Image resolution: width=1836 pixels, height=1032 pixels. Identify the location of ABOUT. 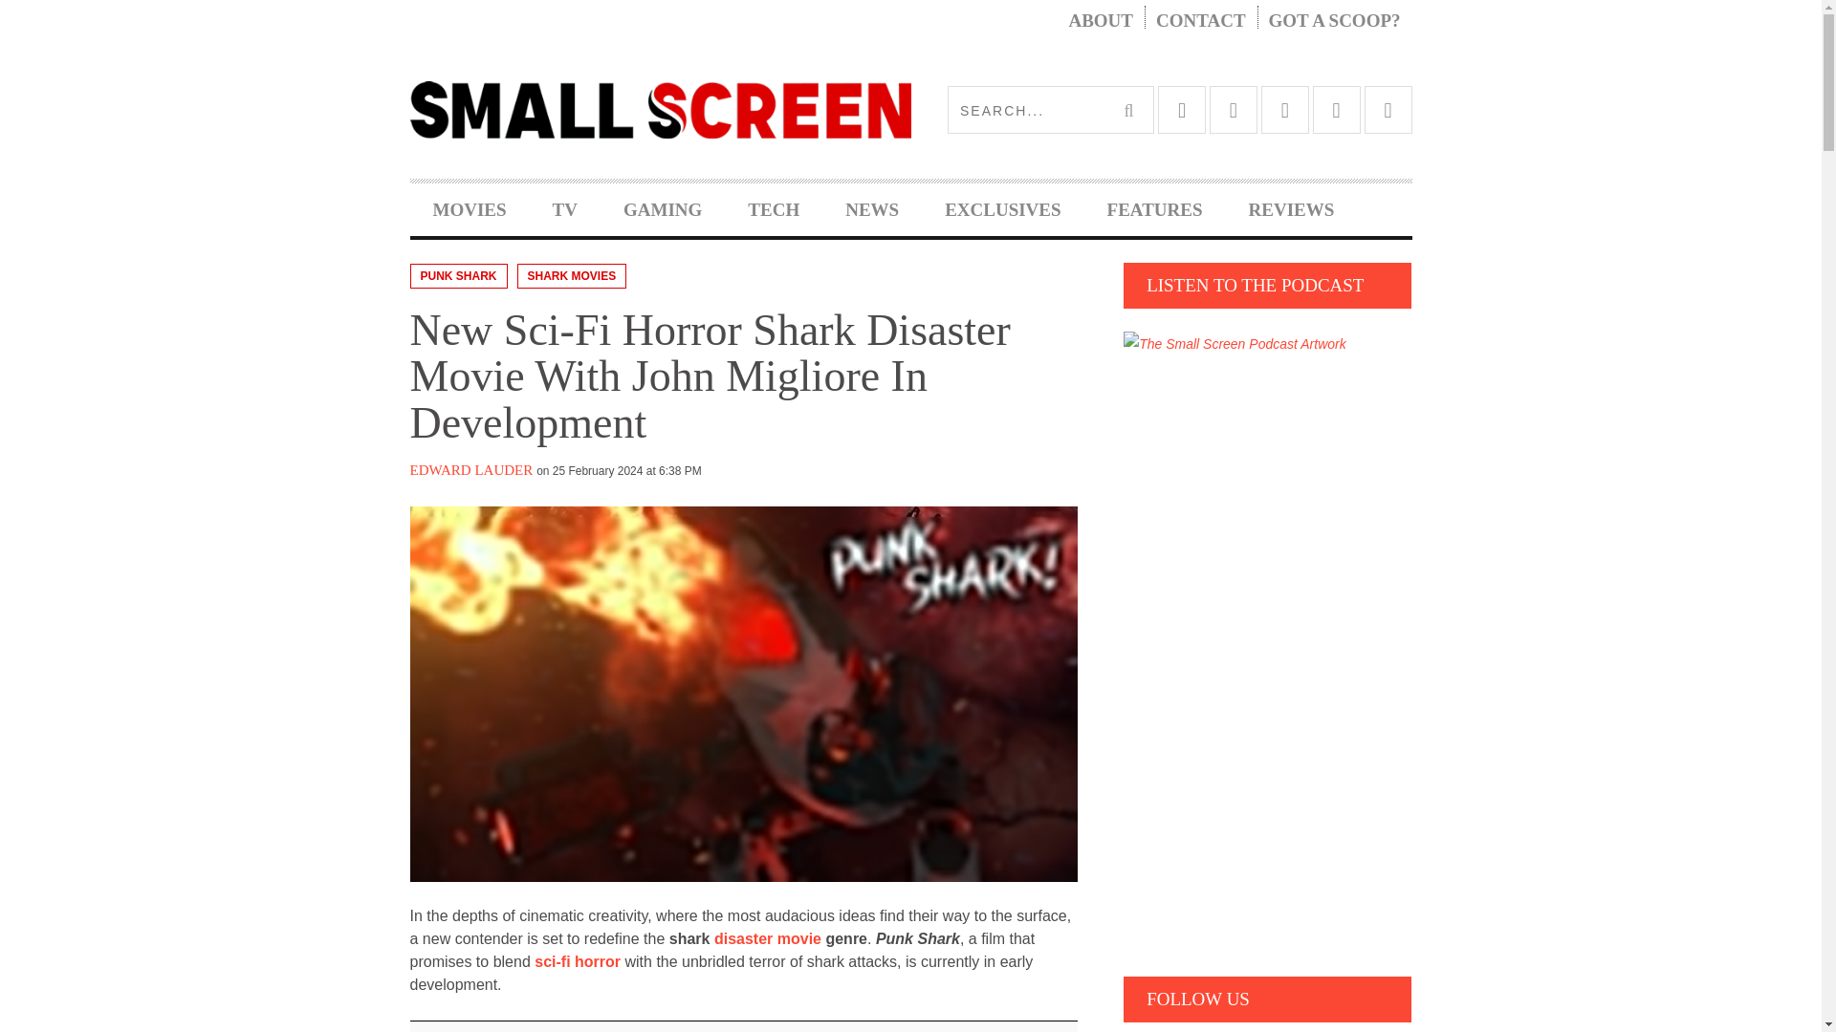
(1100, 21).